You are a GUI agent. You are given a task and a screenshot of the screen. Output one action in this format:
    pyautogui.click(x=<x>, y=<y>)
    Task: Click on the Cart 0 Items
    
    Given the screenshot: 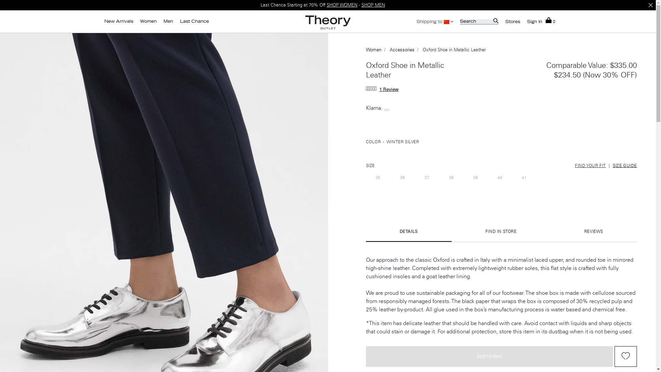 What is the action you would take?
    pyautogui.click(x=550, y=22)
    